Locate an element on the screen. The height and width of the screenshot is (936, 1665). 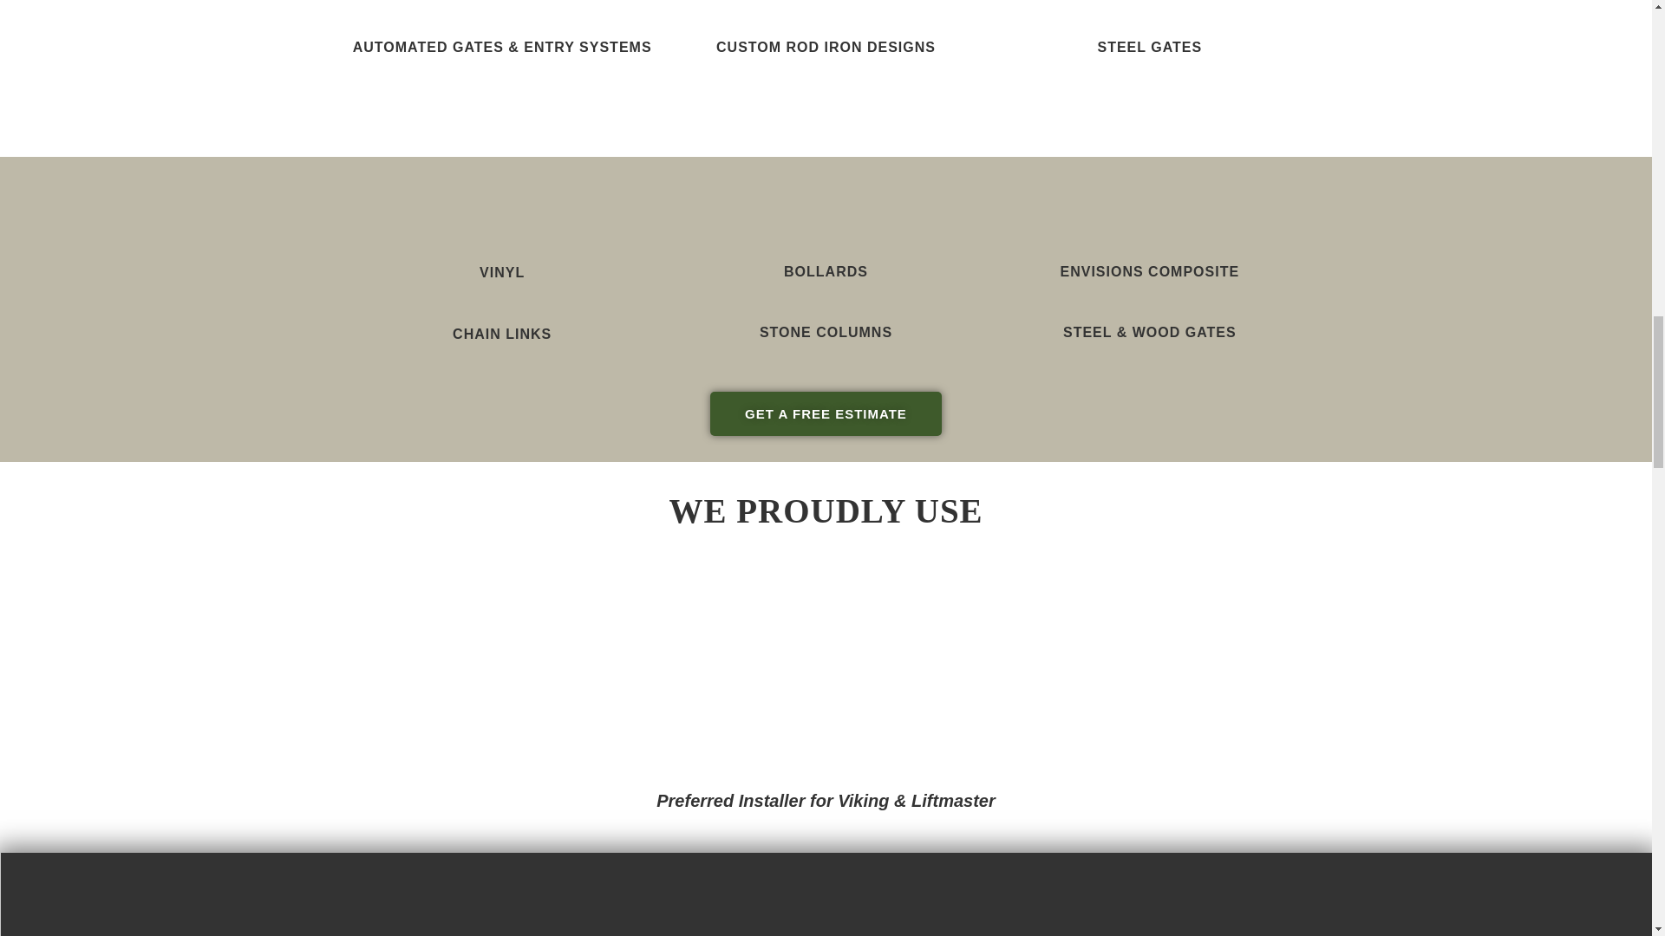
CUSTOM ROD IRON DESIGNS is located at coordinates (826, 47).